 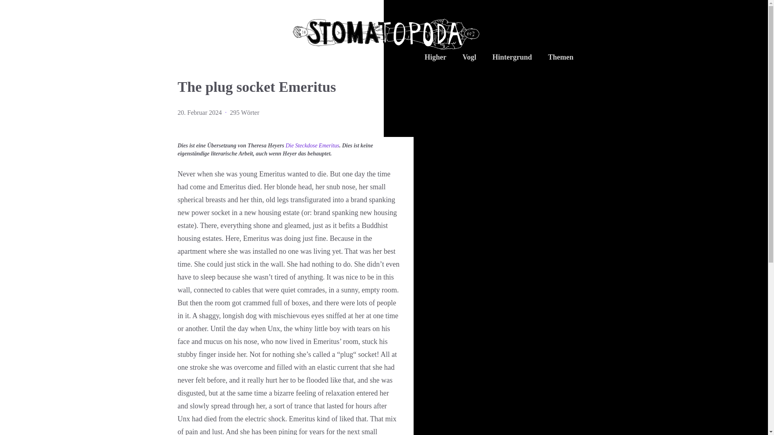 What do you see at coordinates (312, 146) in the screenshot?
I see `Die Steckdose Emeritus` at bounding box center [312, 146].